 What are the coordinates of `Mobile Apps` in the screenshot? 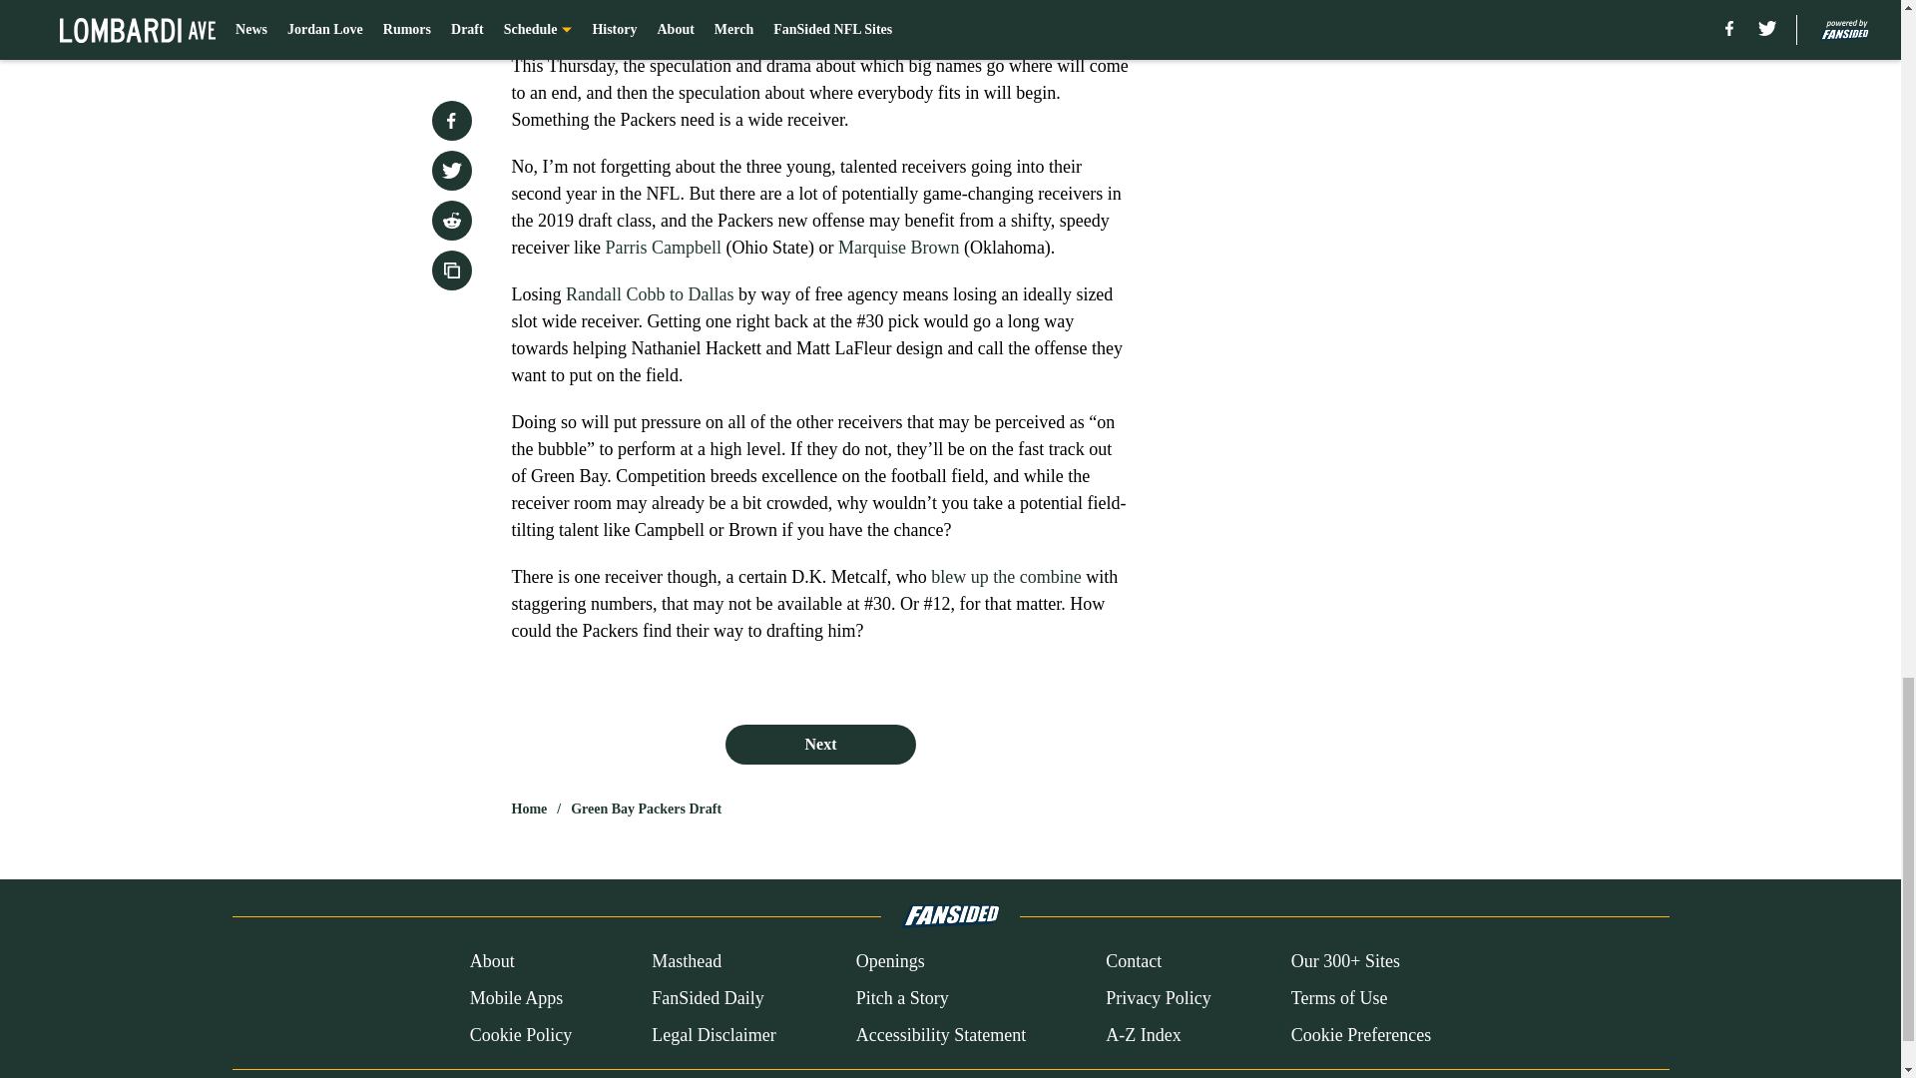 It's located at (516, 998).